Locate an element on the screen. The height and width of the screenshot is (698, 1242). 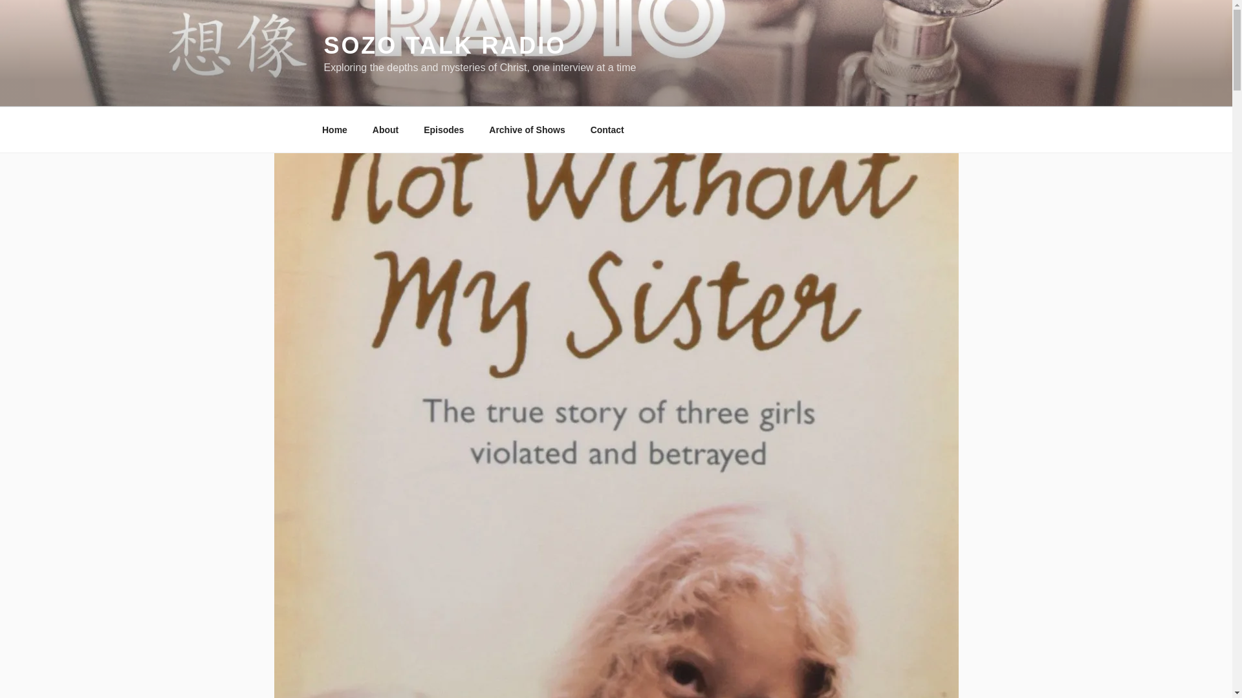
About is located at coordinates (386, 129).